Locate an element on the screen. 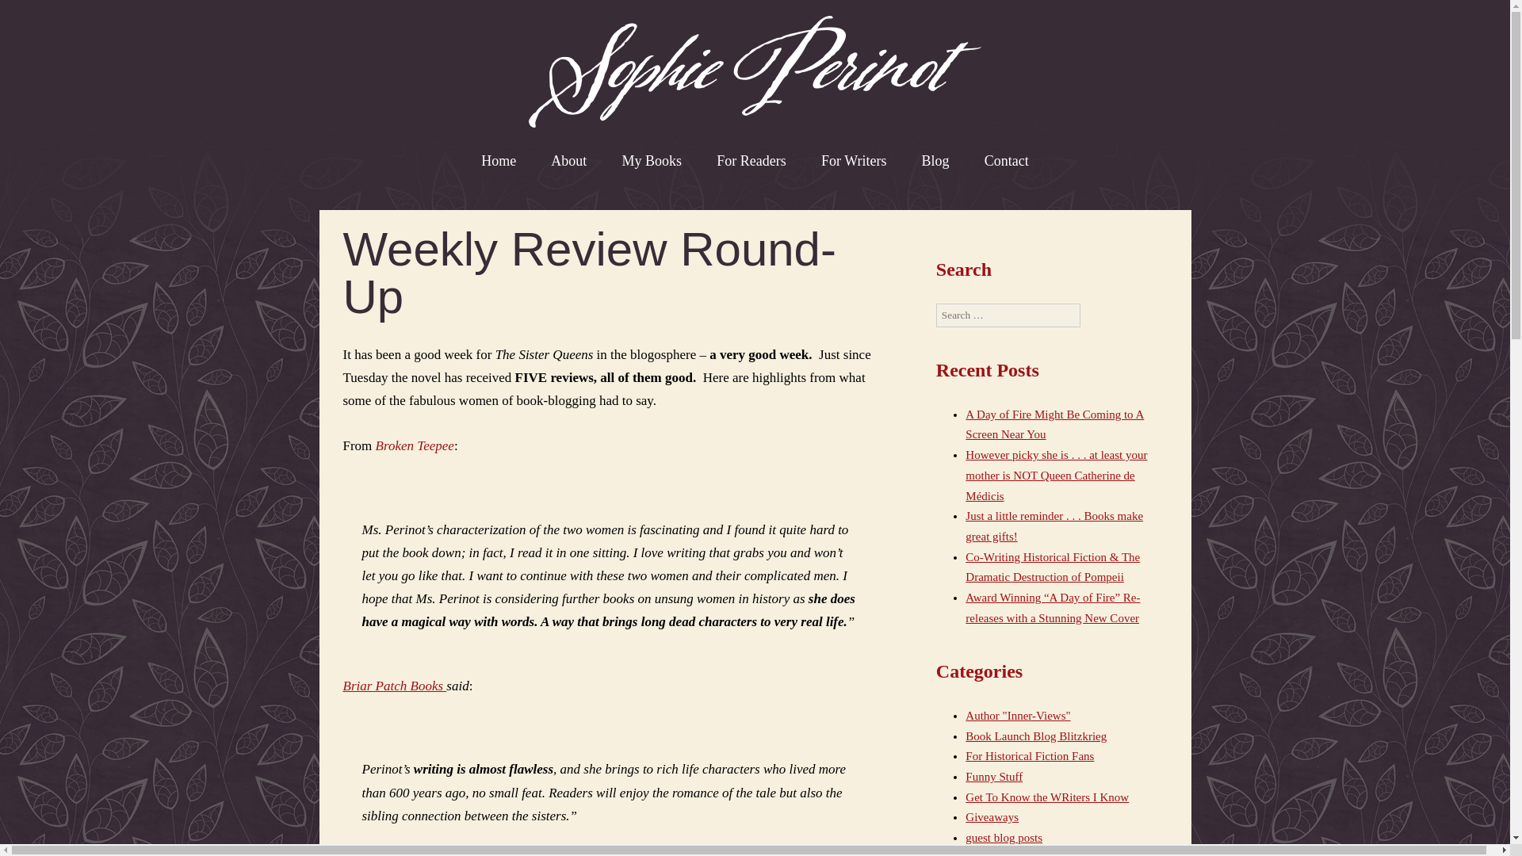 The image size is (1522, 856). guest blog posts is located at coordinates (1004, 837).